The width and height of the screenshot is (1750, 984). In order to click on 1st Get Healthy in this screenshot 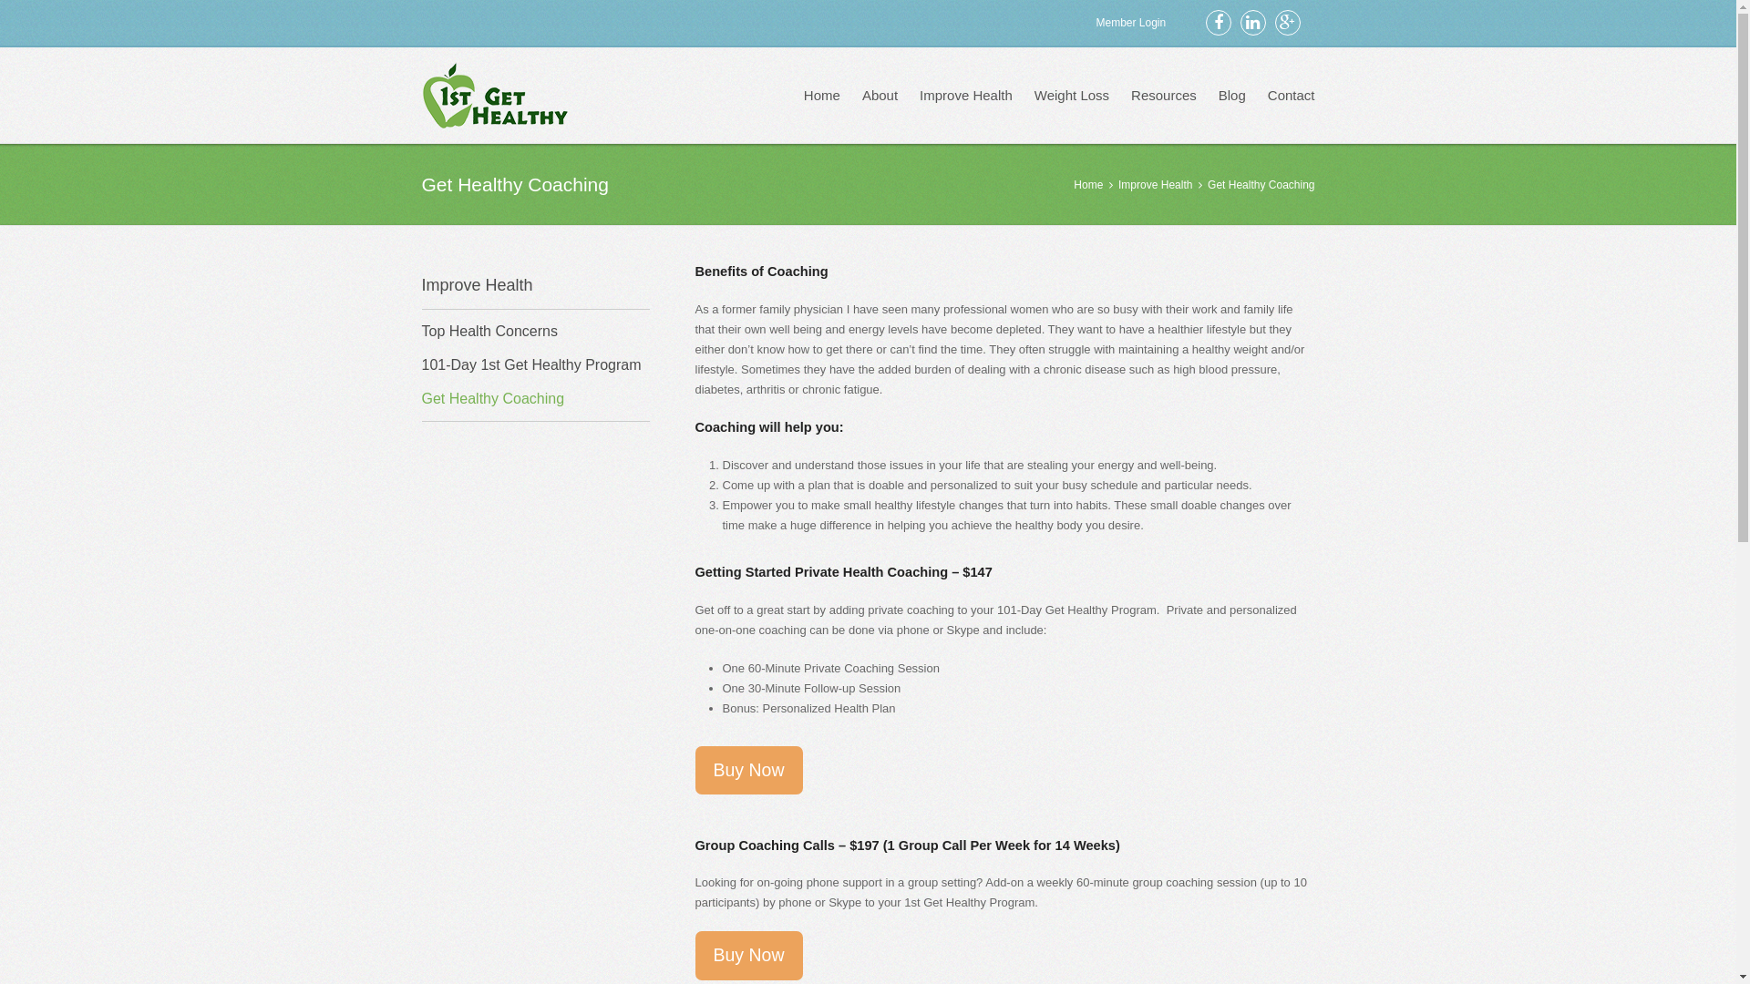, I will do `click(495, 95)`.